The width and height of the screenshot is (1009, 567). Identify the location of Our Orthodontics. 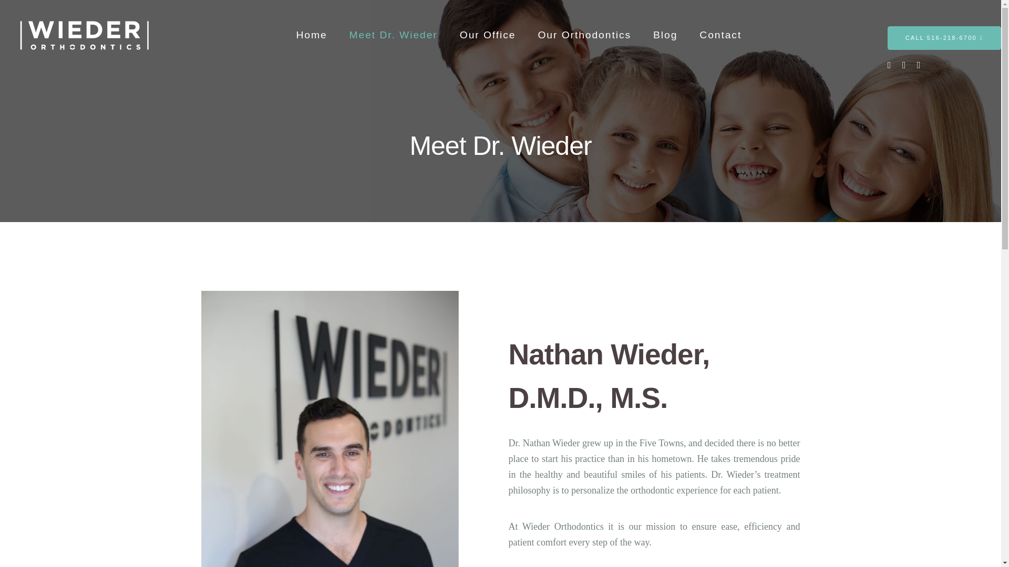
(593, 477).